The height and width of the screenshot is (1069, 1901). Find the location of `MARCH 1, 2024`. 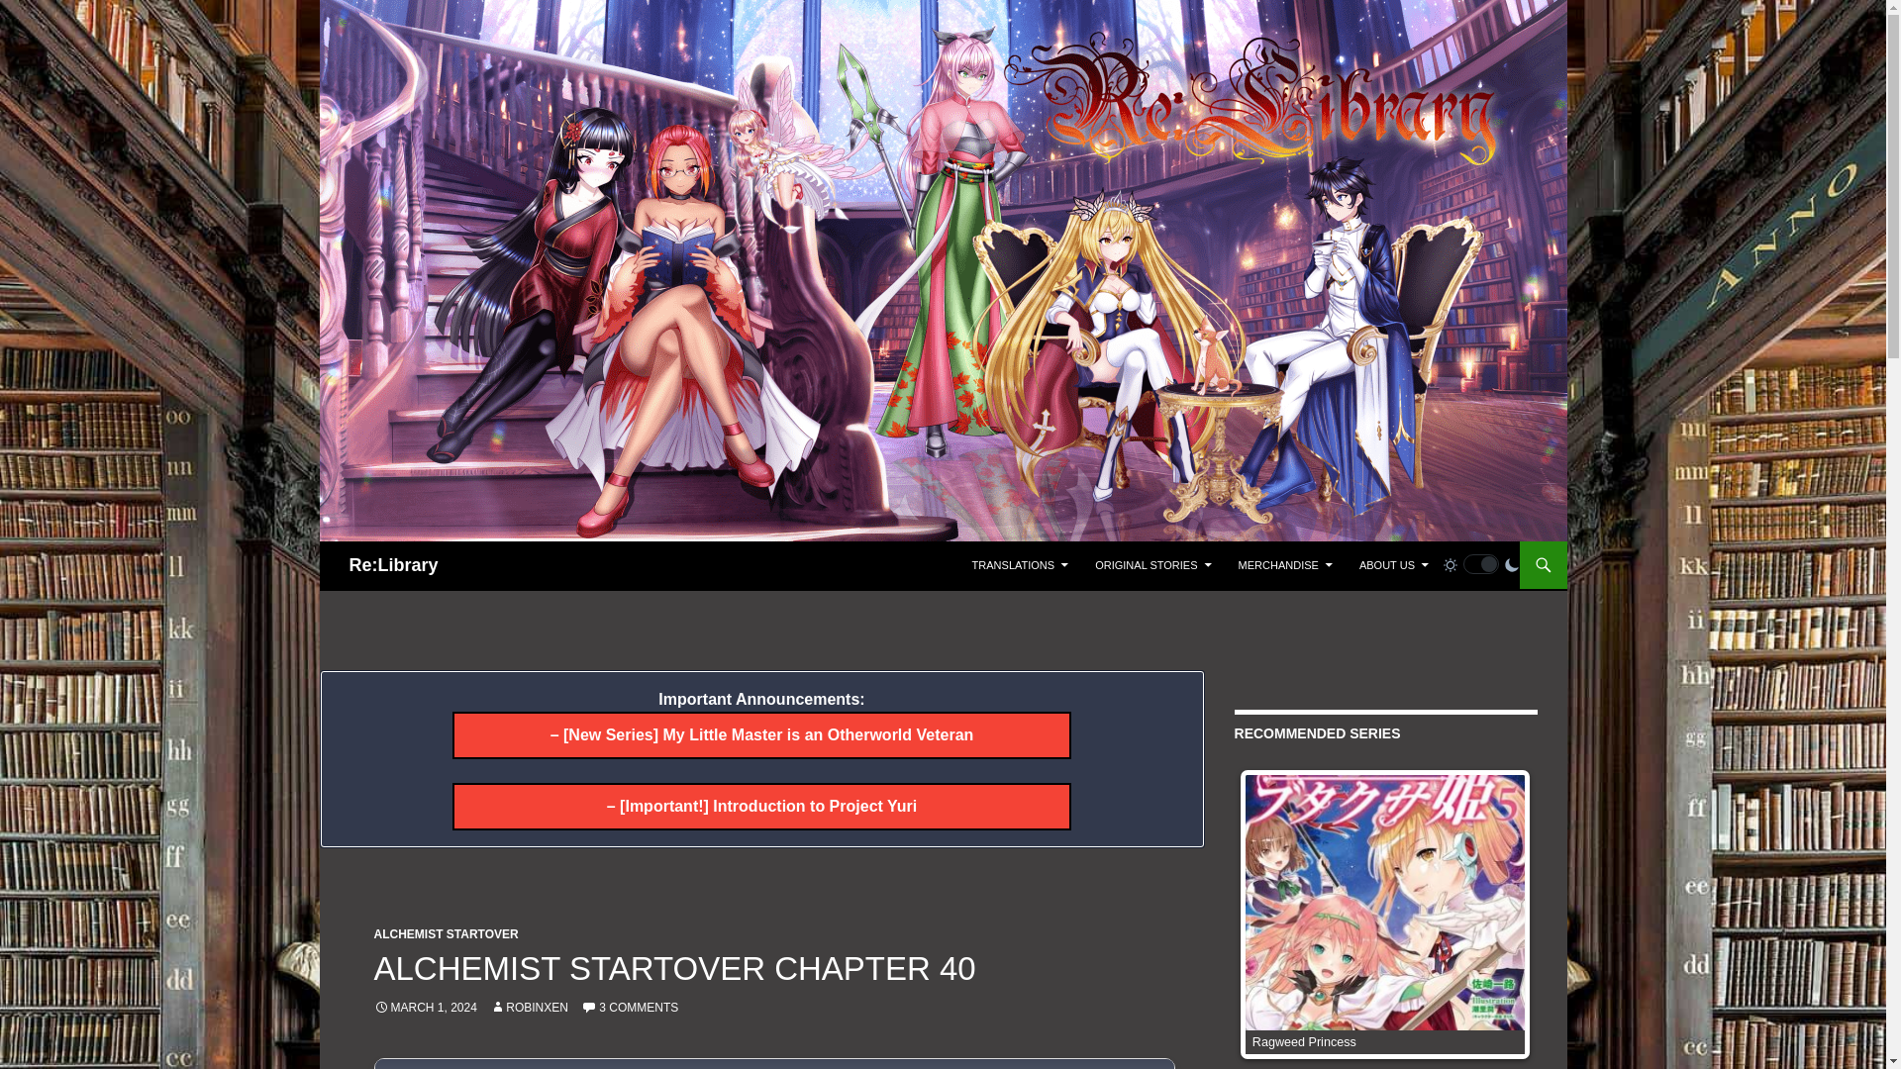

MARCH 1, 2024 is located at coordinates (426, 1007).